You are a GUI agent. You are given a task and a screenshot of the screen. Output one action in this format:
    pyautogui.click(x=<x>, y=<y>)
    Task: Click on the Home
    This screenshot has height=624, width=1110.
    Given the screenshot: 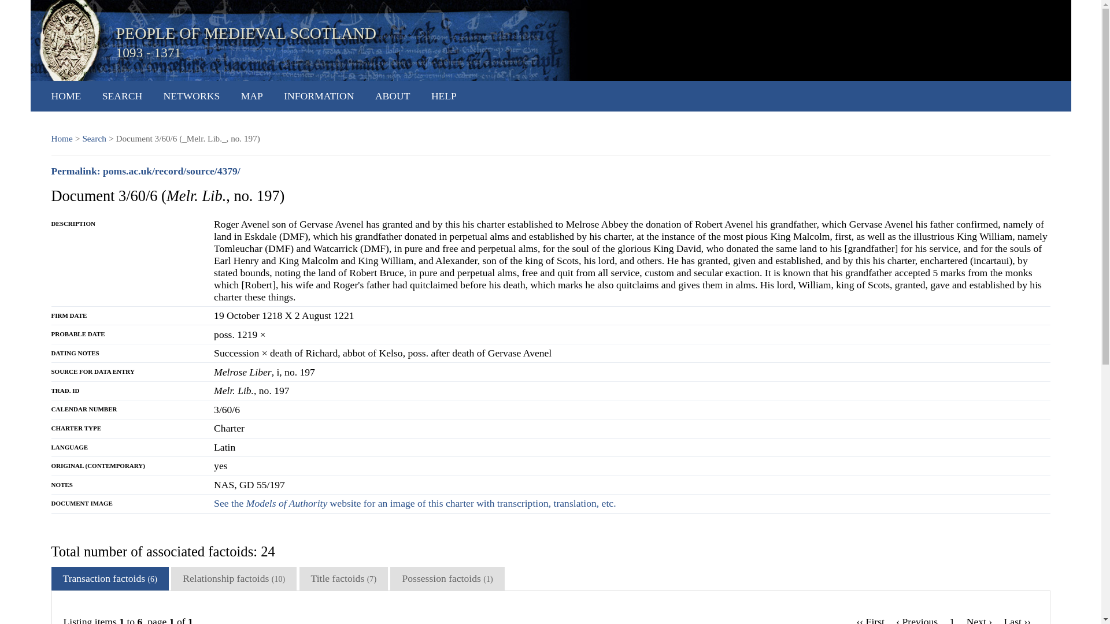 What is the action you would take?
    pyautogui.click(x=61, y=139)
    